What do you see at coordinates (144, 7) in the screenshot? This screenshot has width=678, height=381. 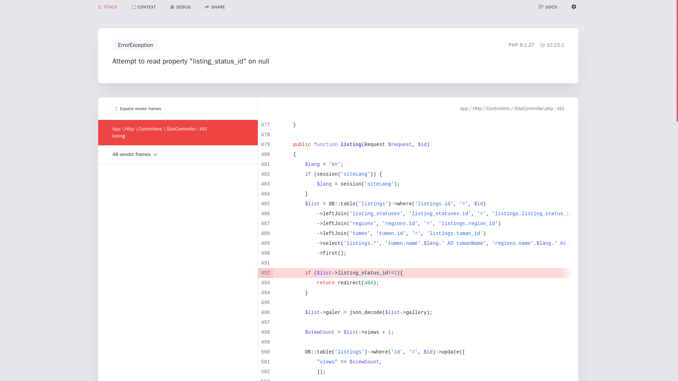 I see `CONTEXT` at bounding box center [144, 7].